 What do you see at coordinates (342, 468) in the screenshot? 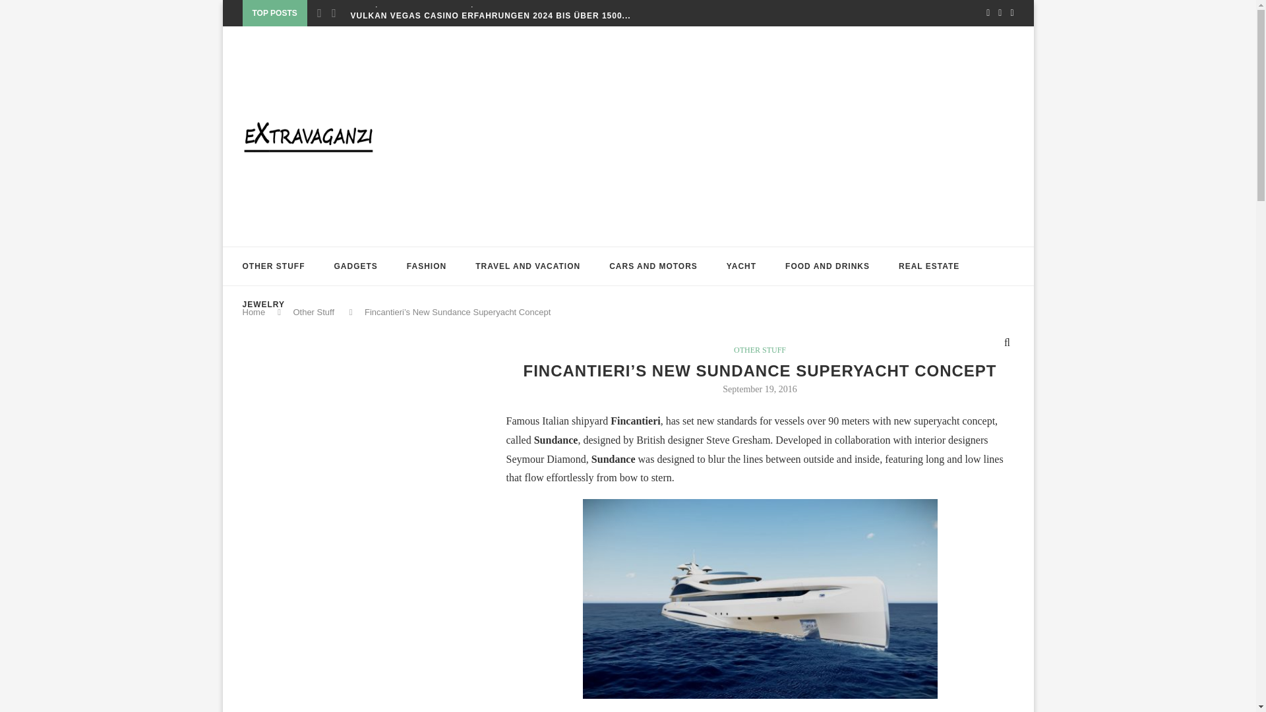
I see `Advertisement` at bounding box center [342, 468].